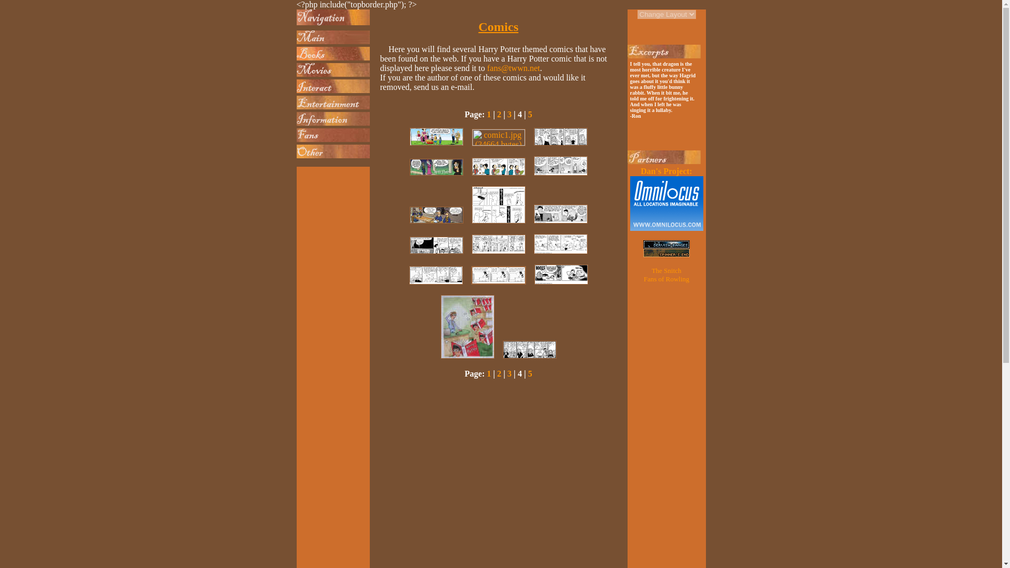 The image size is (1010, 568). Describe the element at coordinates (333, 69) in the screenshot. I see `Movies` at that location.